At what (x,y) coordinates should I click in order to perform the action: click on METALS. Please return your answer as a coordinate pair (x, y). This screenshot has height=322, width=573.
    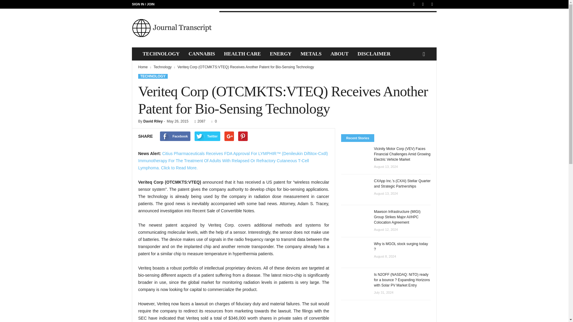
    Looking at the image, I should click on (311, 54).